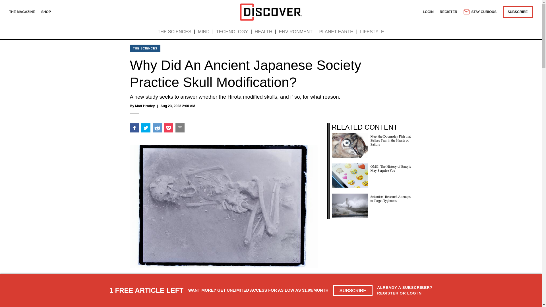  I want to click on MIND, so click(204, 32).